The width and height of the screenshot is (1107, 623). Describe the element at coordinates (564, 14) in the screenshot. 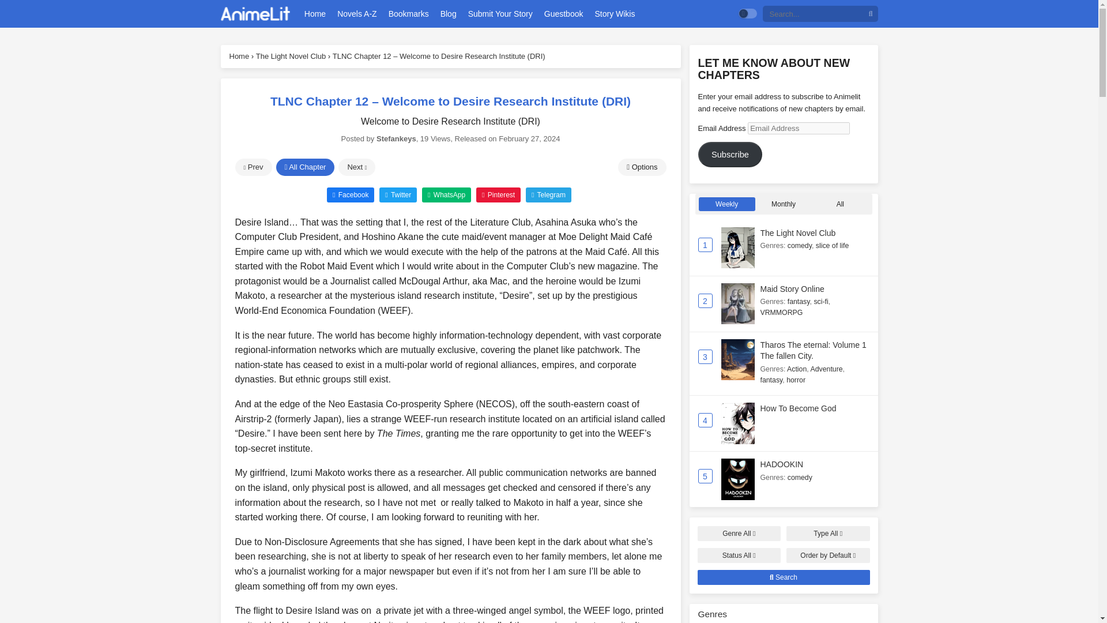

I see `Guestbook` at that location.